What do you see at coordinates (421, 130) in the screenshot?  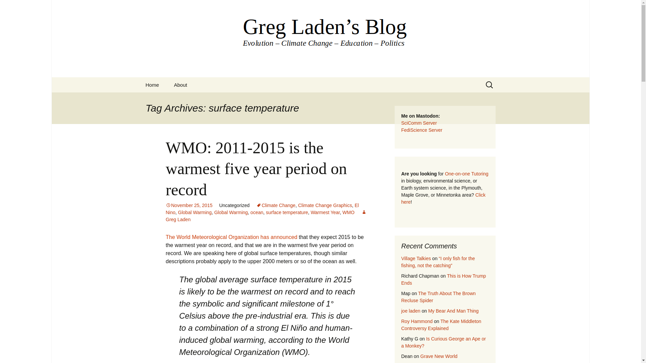 I see `FediScience Server` at bounding box center [421, 130].